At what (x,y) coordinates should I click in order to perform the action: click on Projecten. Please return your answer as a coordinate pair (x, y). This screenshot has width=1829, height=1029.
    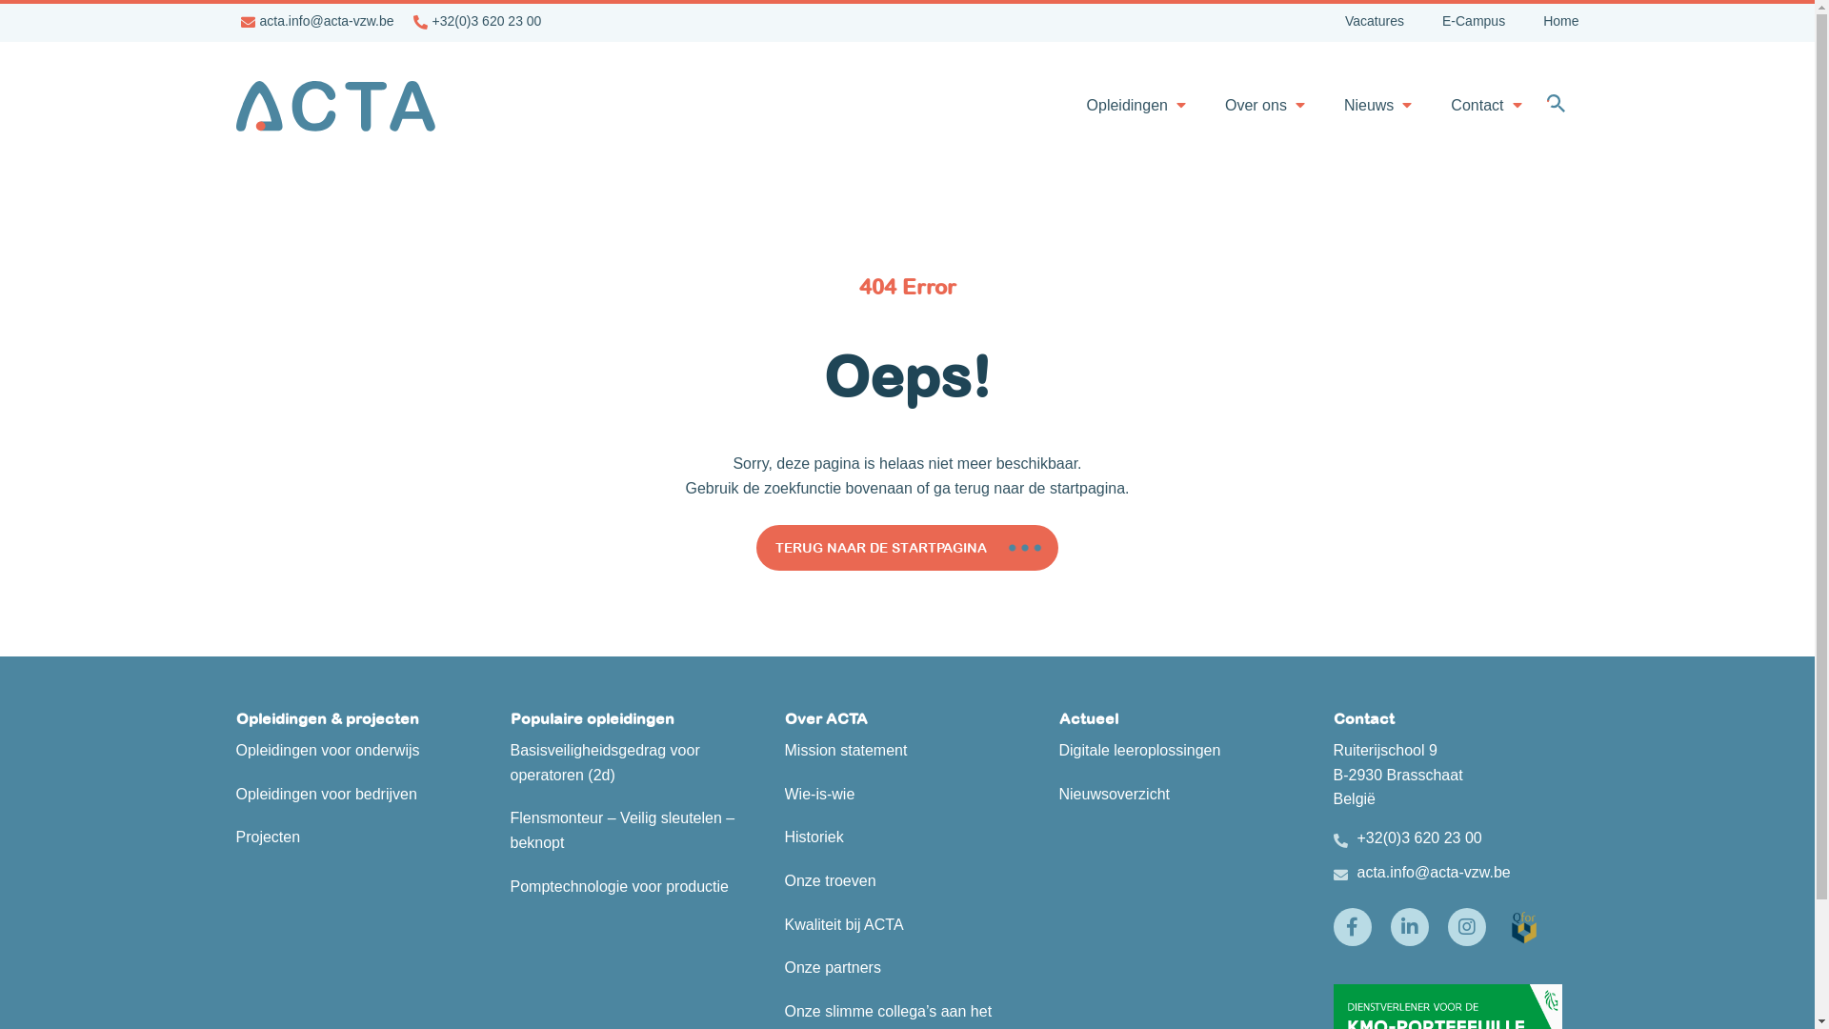
    Looking at the image, I should click on (269, 837).